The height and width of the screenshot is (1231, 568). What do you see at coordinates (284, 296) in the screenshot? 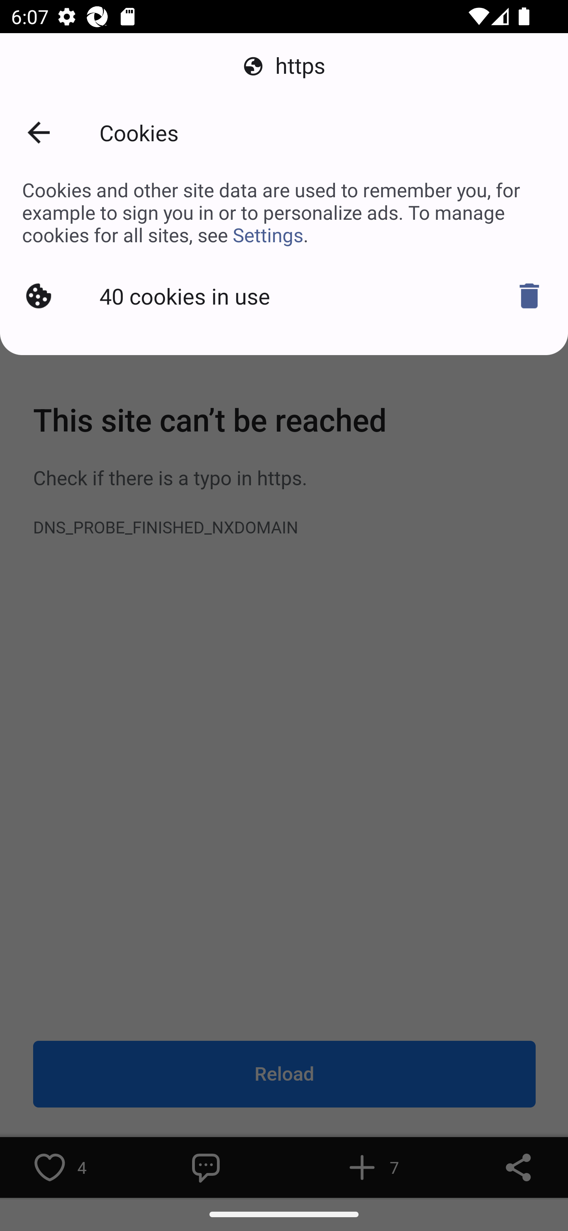
I see `40 cookies in use Clear cookies?` at bounding box center [284, 296].